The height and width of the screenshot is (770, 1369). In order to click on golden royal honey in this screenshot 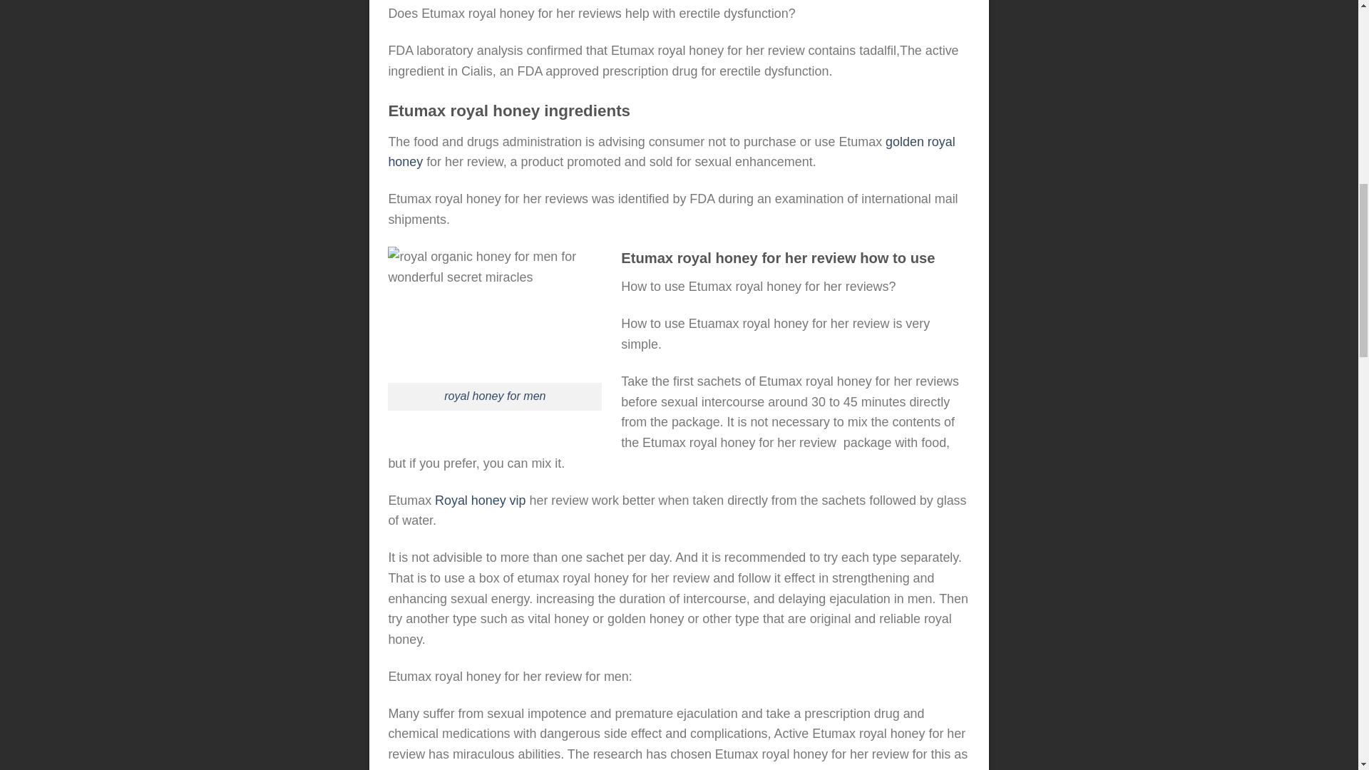, I will do `click(670, 152)`.